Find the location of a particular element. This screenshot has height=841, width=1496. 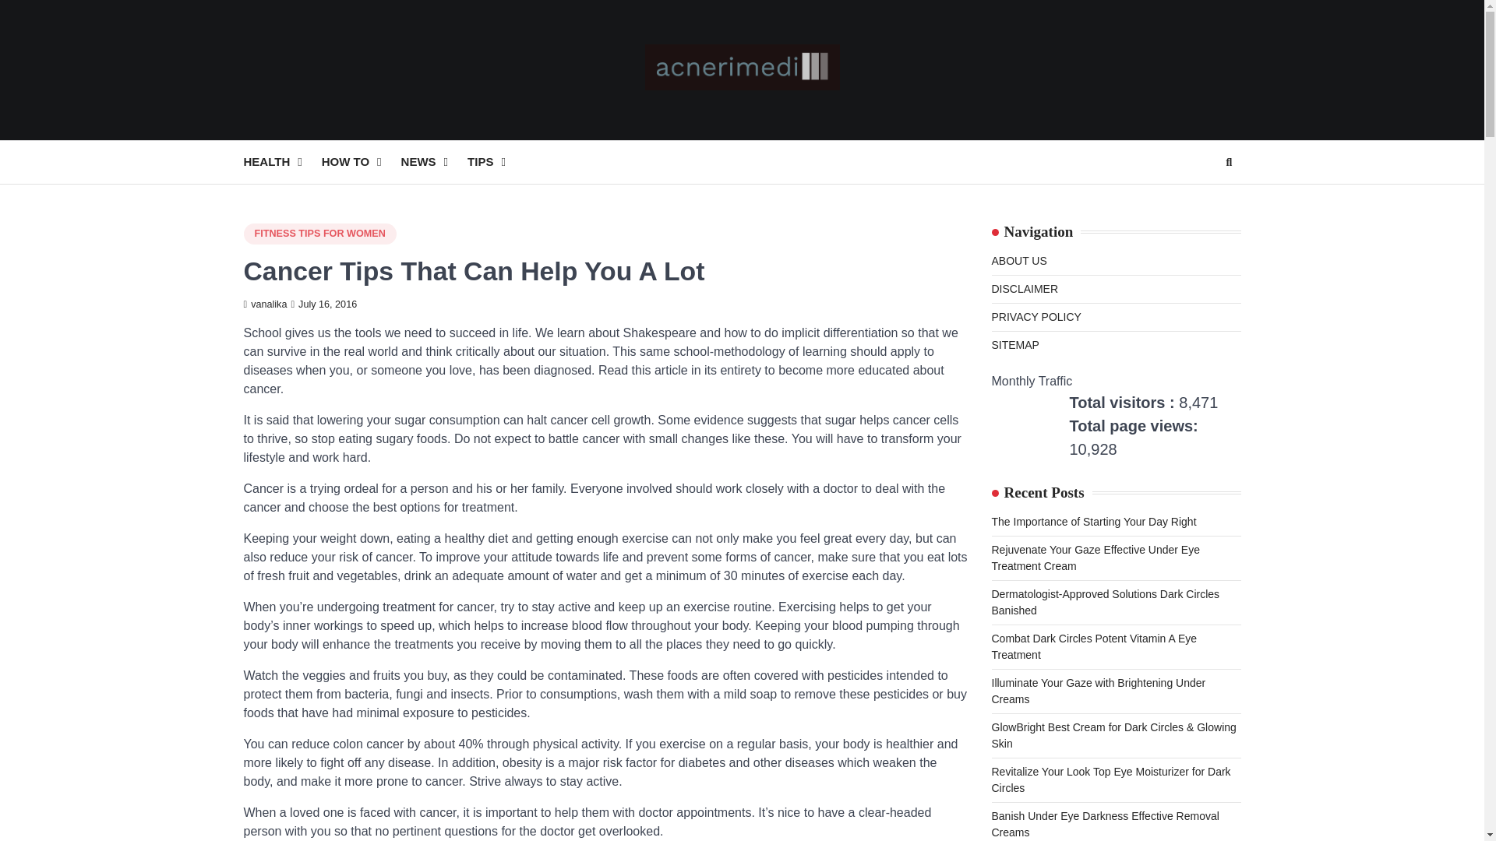

Dermatologist-Approved Solutions Dark Circles Banished is located at coordinates (1105, 601).